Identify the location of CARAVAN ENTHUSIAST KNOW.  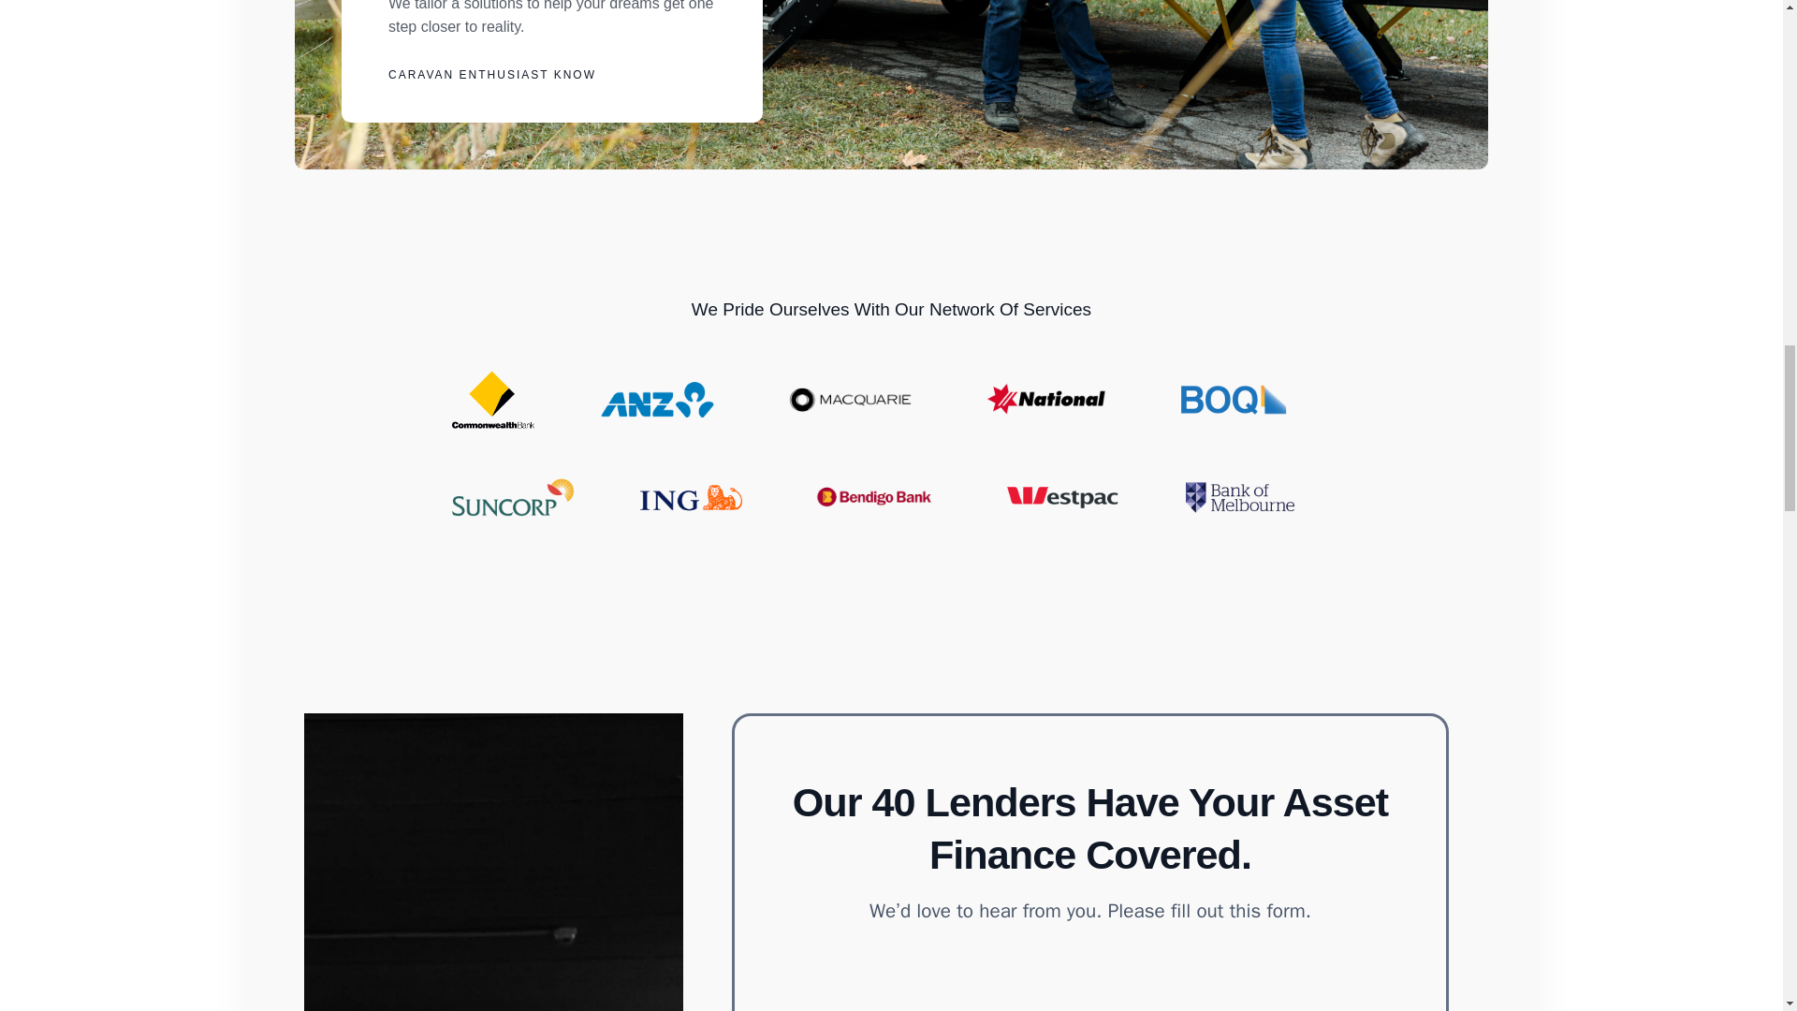
(492, 75).